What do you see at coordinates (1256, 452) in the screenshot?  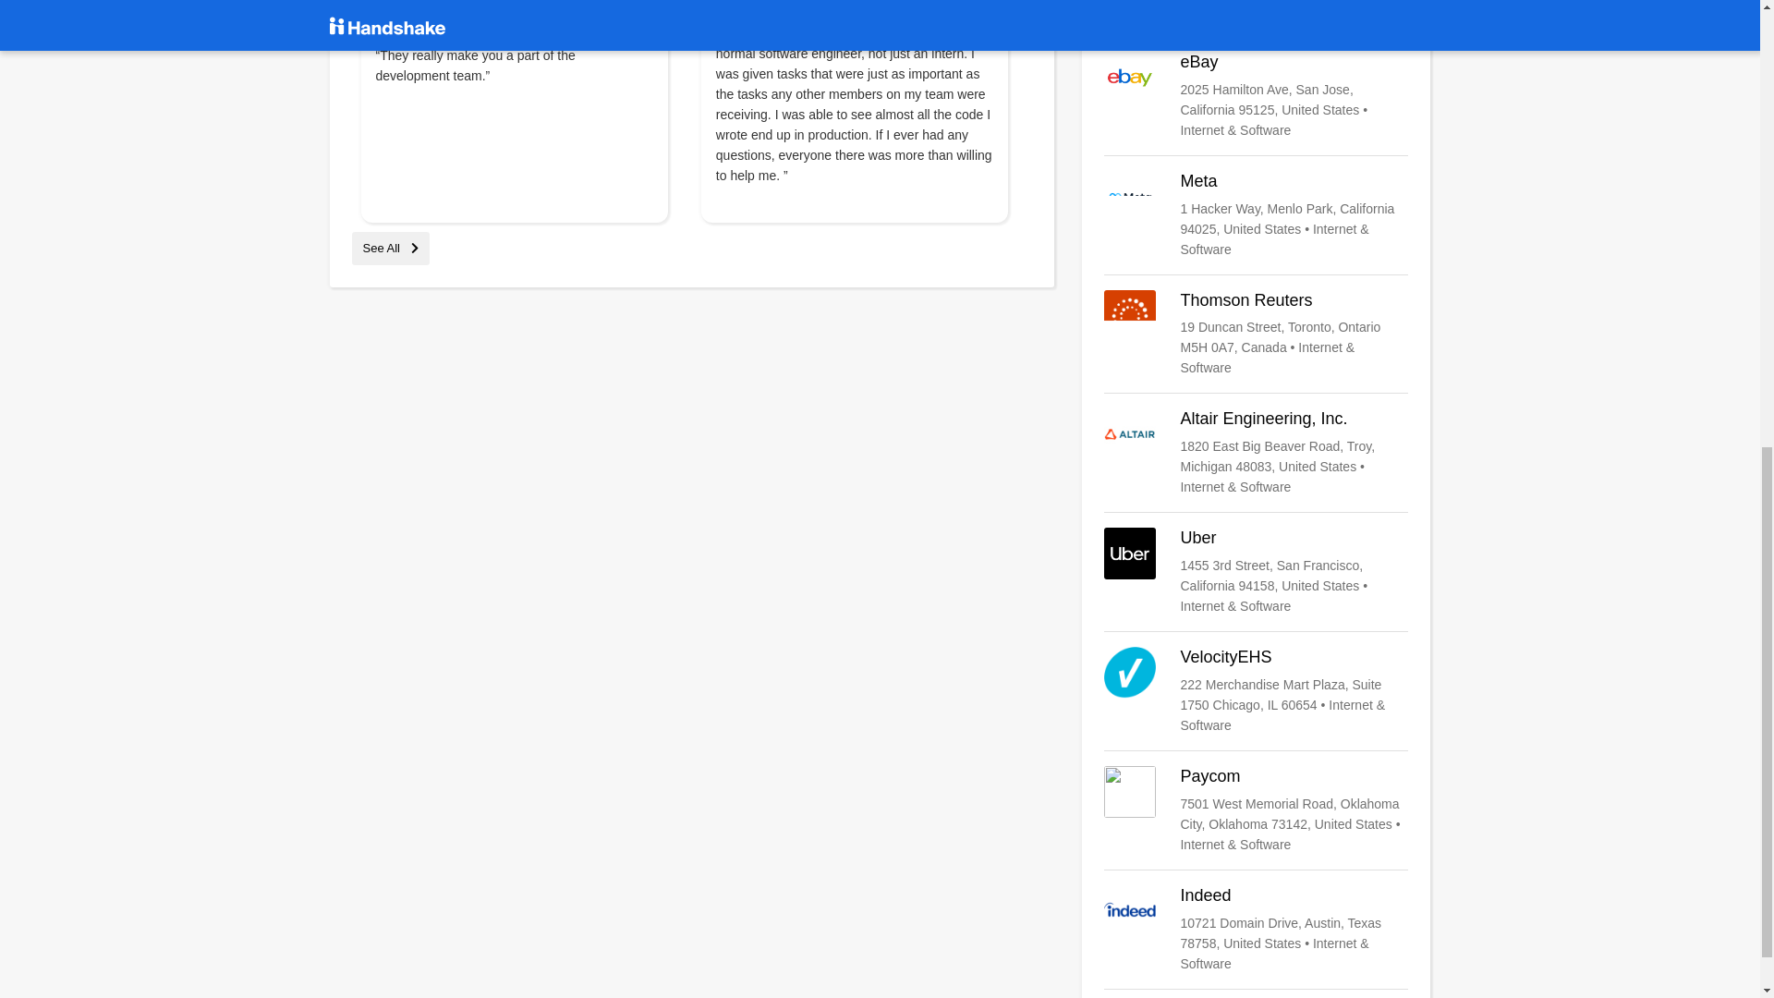 I see `Altair Engineering, Inc.` at bounding box center [1256, 452].